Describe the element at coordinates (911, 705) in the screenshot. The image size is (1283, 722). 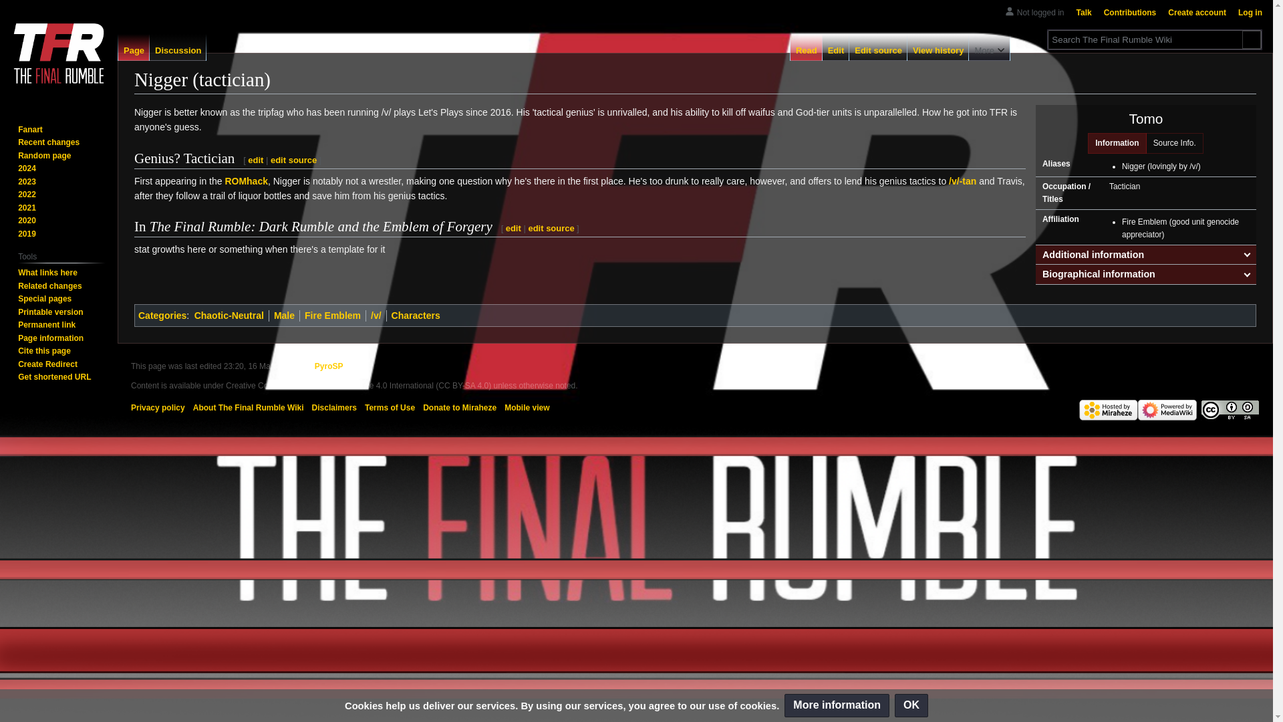
I see `OK` at that location.